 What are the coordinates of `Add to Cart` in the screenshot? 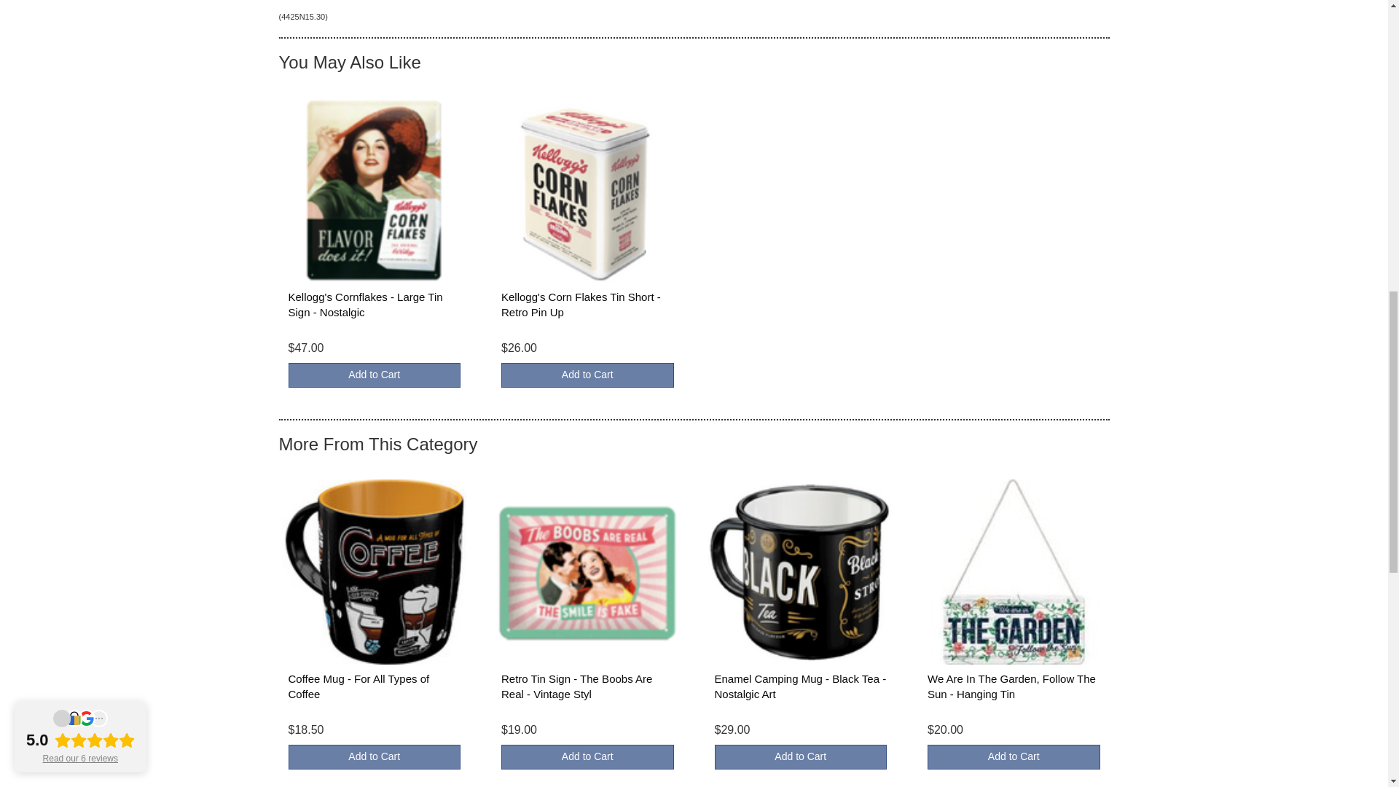 It's located at (375, 756).